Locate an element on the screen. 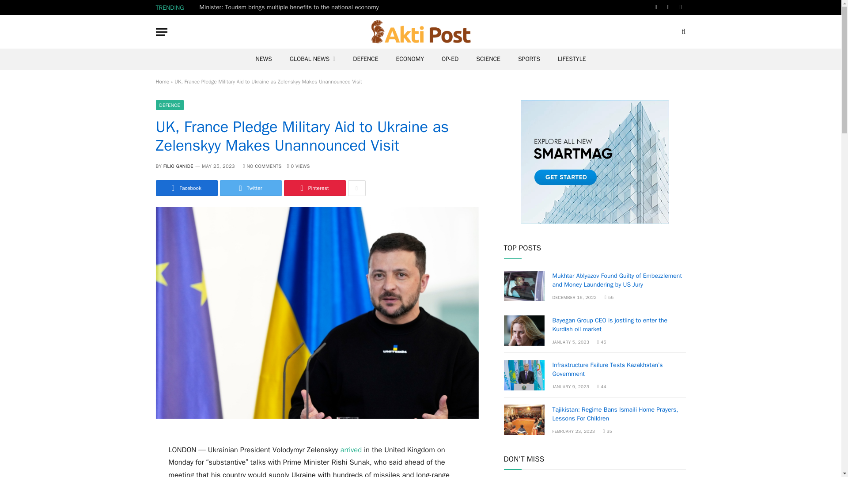  0 Article Views is located at coordinates (299, 166).